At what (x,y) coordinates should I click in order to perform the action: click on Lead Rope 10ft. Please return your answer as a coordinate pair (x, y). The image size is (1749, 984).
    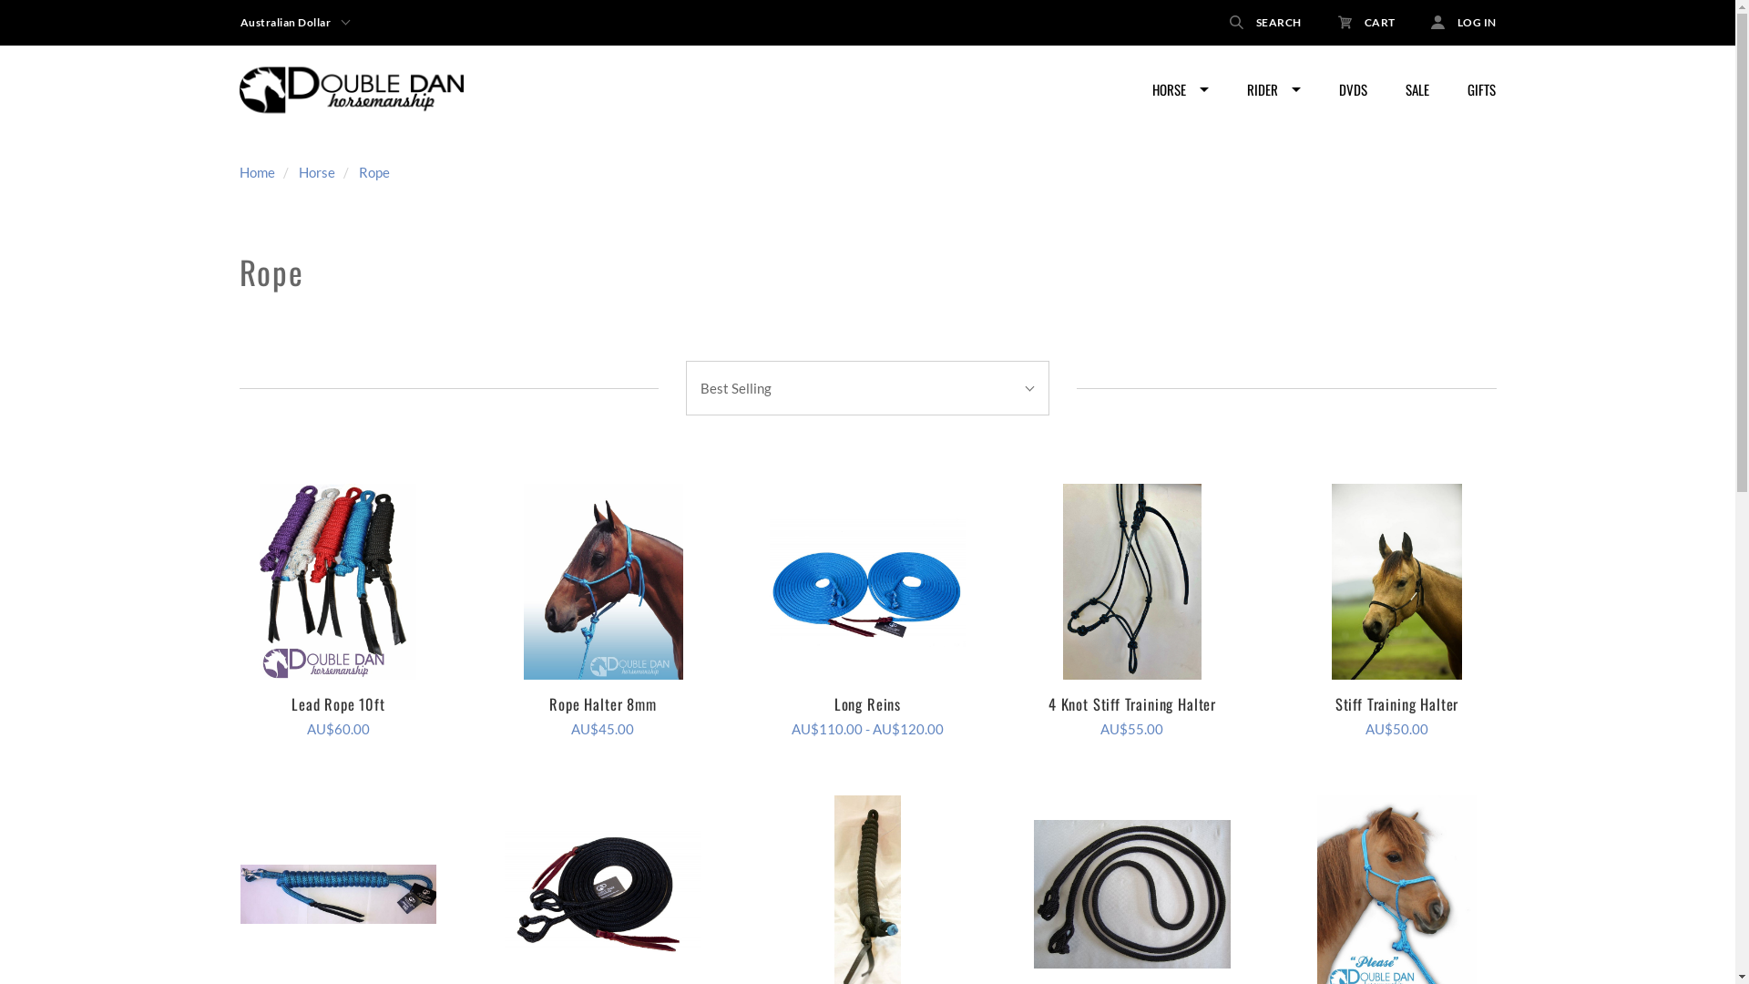
    Looking at the image, I should click on (339, 581).